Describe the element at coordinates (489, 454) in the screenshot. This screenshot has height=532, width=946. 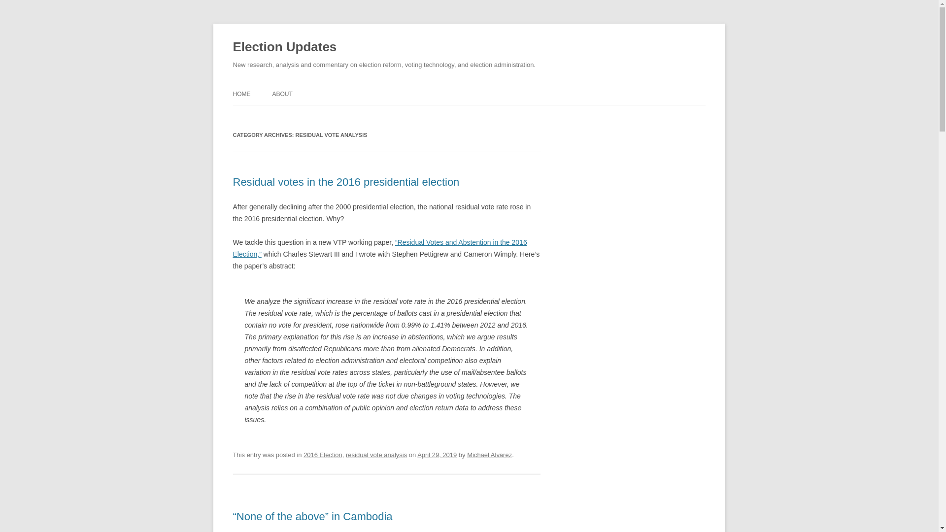
I see `Michael Alvarez` at that location.